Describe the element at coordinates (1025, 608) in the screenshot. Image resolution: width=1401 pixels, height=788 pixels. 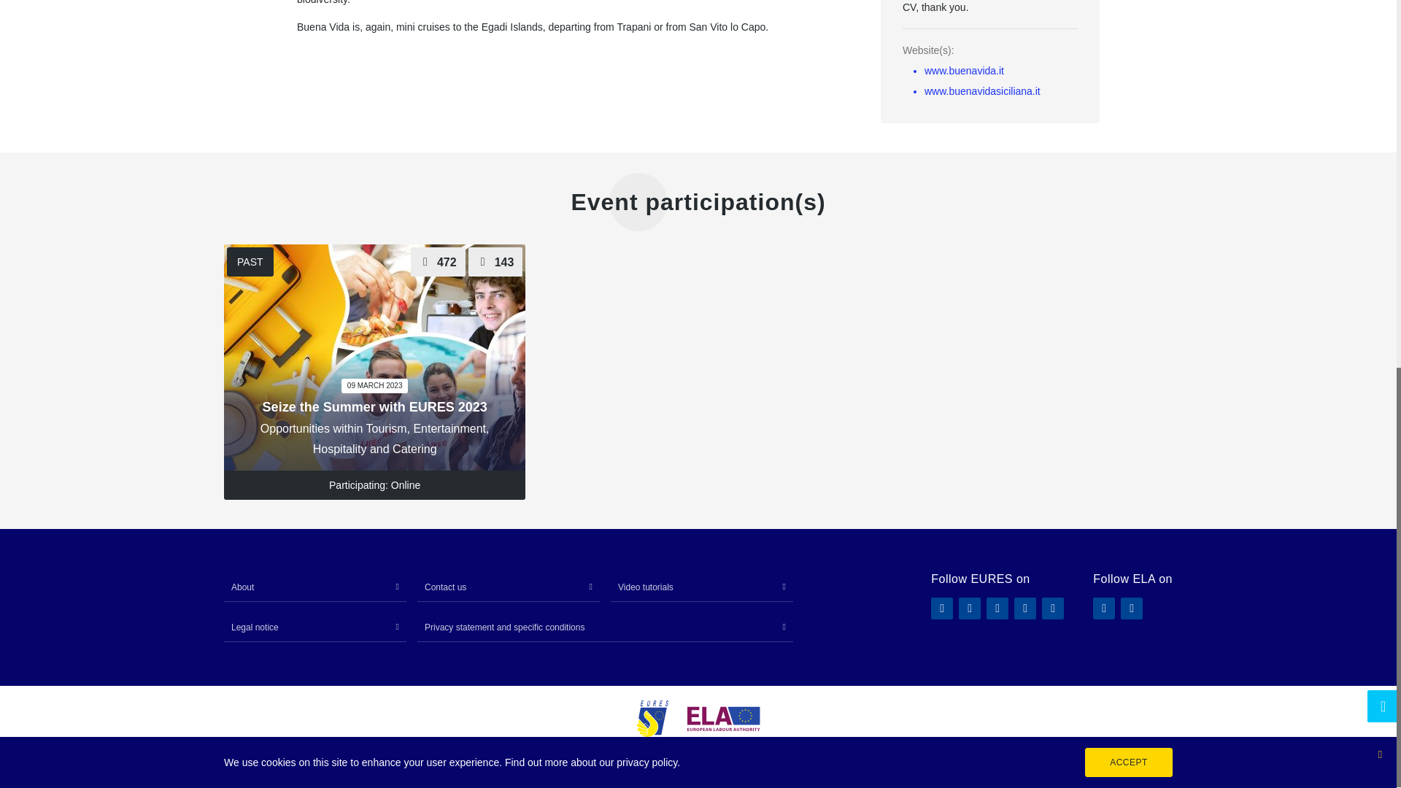
I see `EURES on X` at that location.